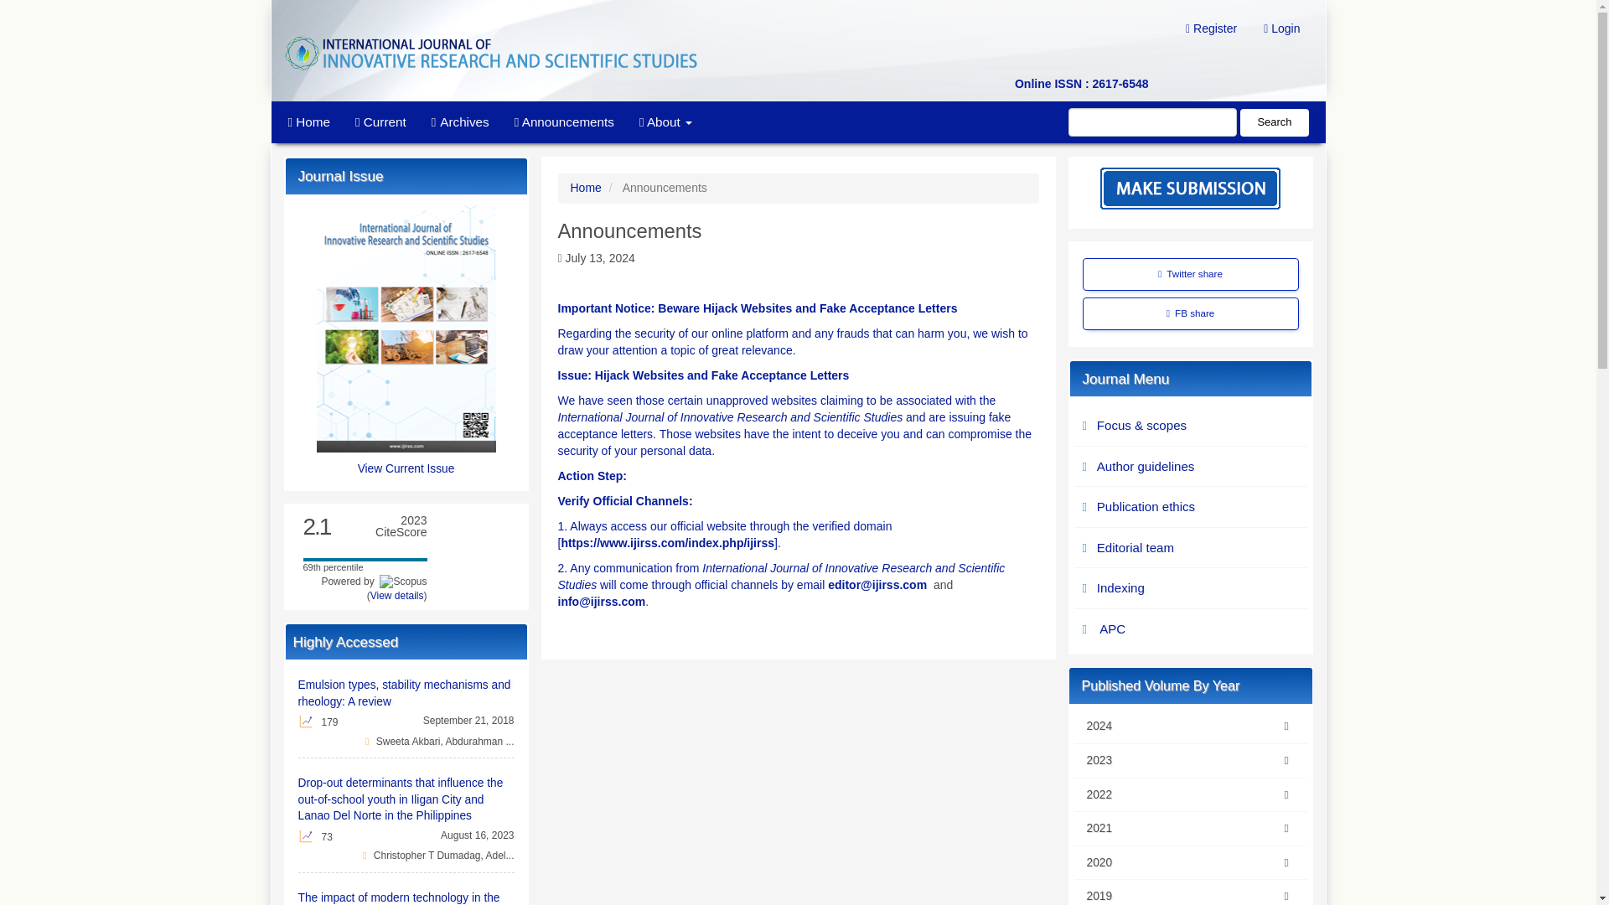 Image resolution: width=1609 pixels, height=905 pixels. I want to click on Current, so click(380, 122).